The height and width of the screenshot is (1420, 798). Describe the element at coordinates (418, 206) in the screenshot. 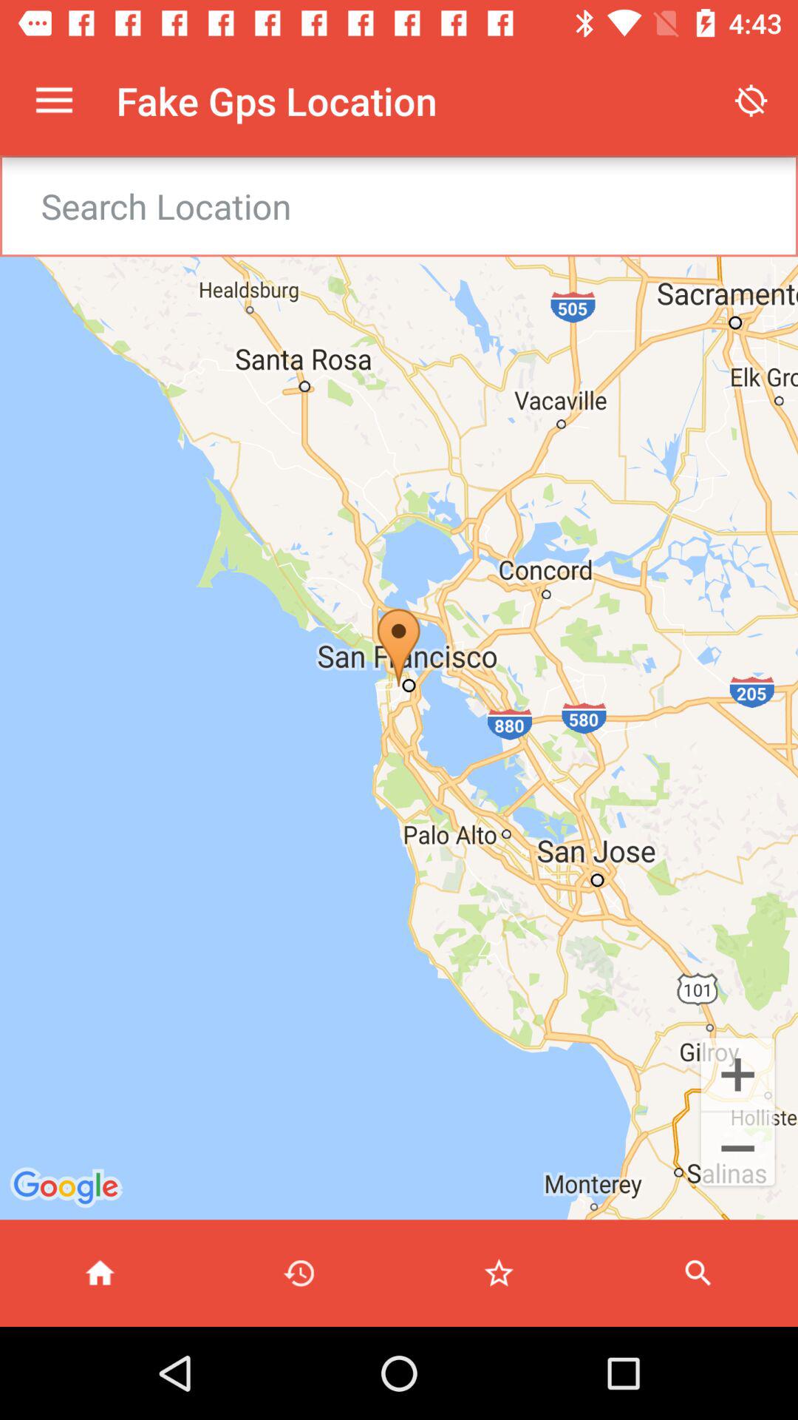

I see `type in location` at that location.